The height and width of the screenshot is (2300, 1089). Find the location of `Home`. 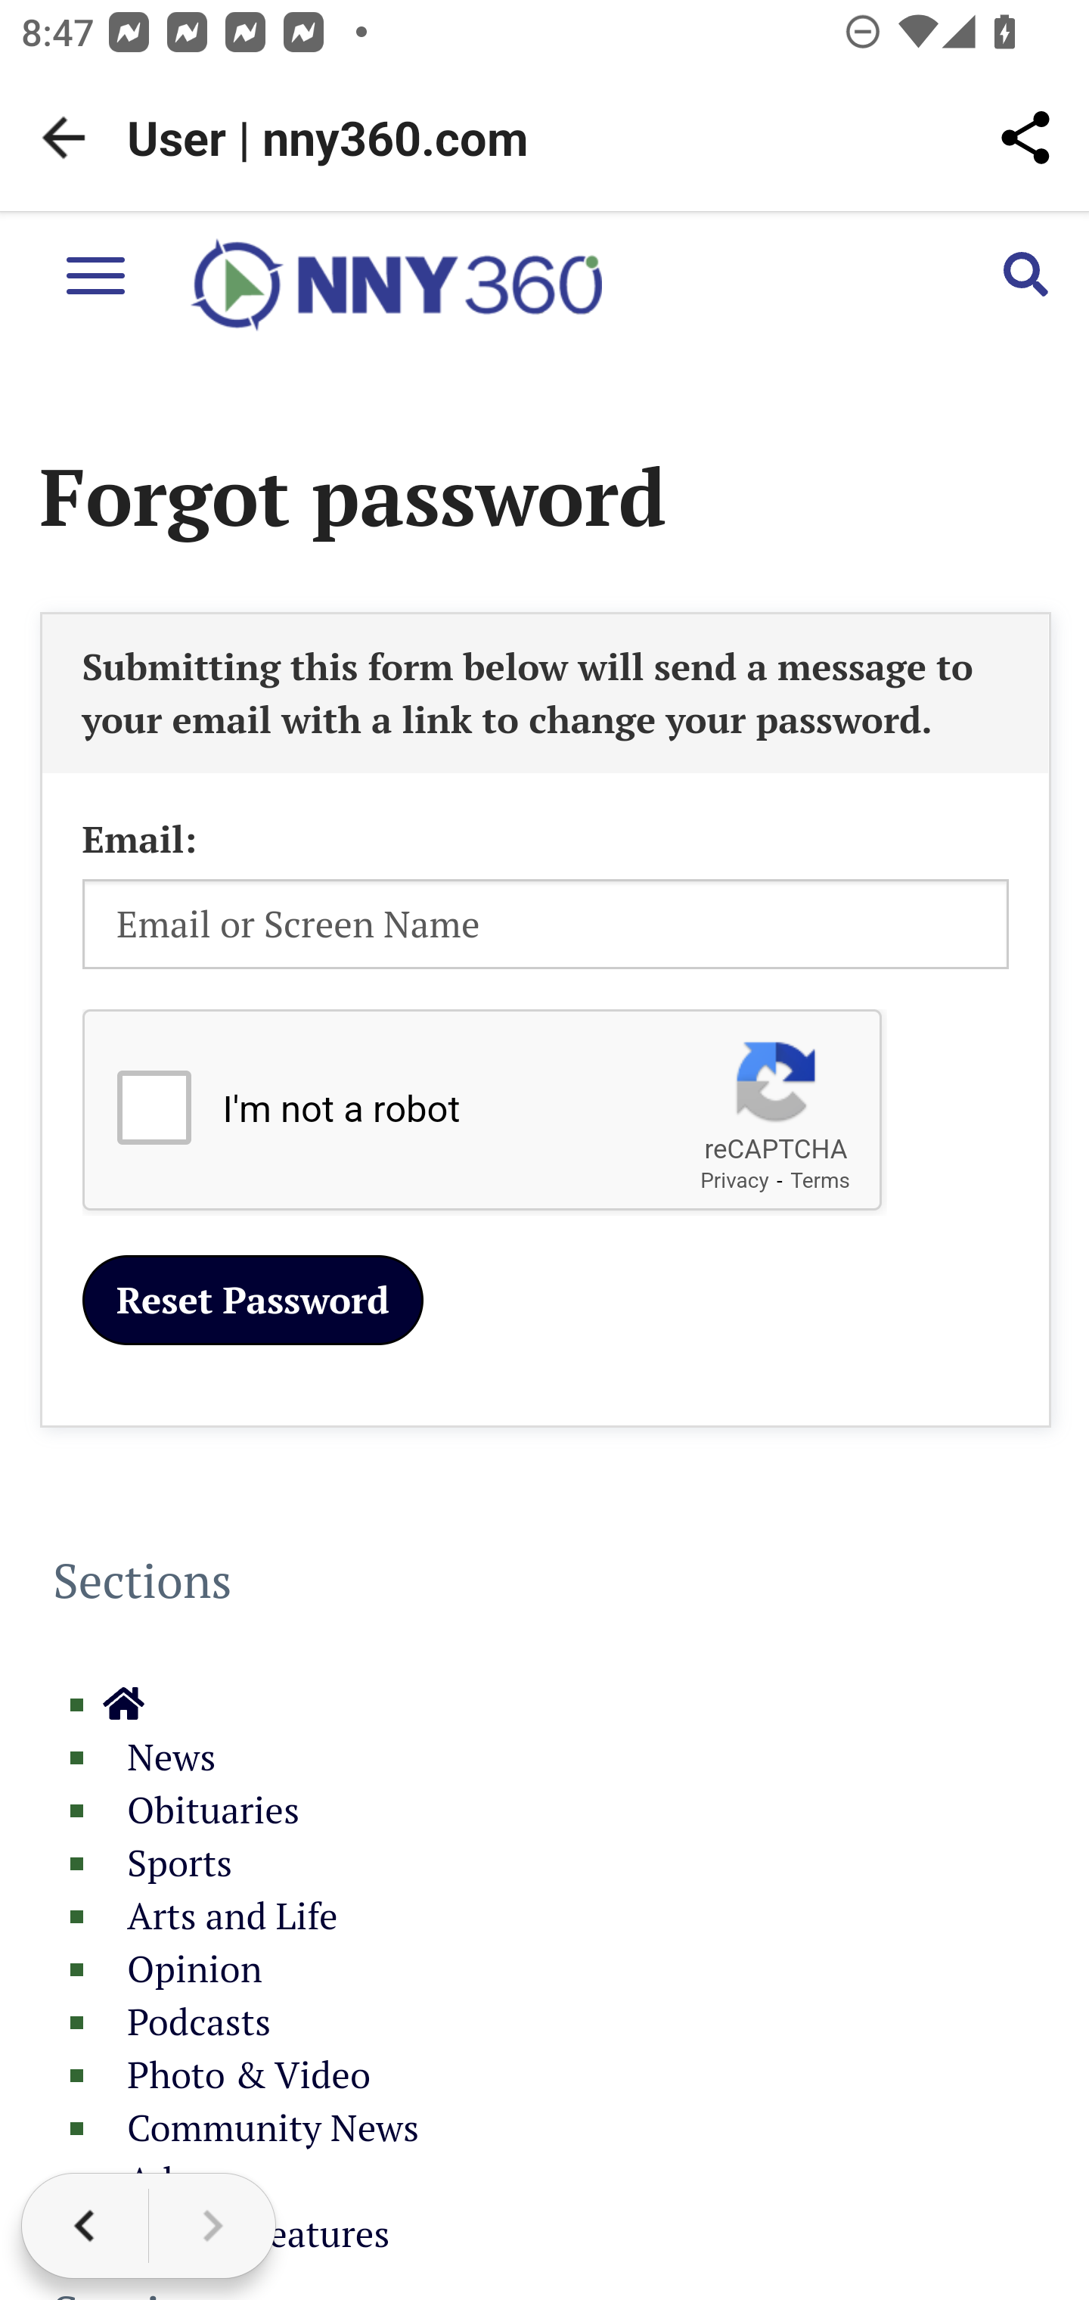

Home is located at coordinates (124, 1705).